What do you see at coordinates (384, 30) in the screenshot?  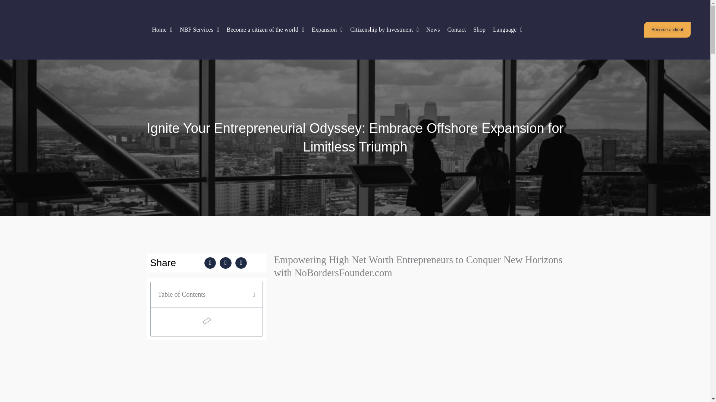 I see `Citizenship by Investment` at bounding box center [384, 30].